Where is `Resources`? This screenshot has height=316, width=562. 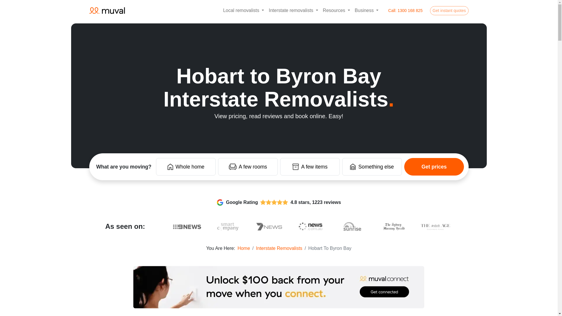 Resources is located at coordinates (336, 11).